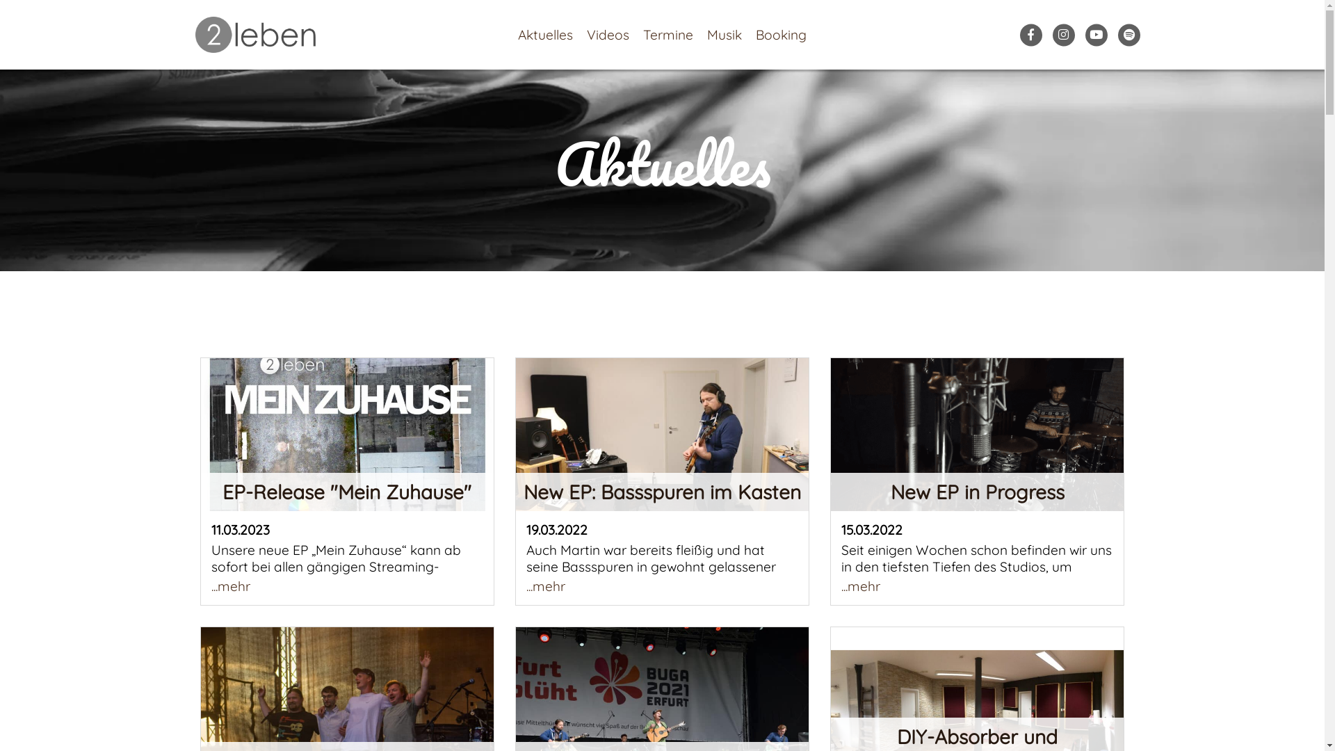  I want to click on New EP: Bassspuren im Kasten, so click(662, 435).